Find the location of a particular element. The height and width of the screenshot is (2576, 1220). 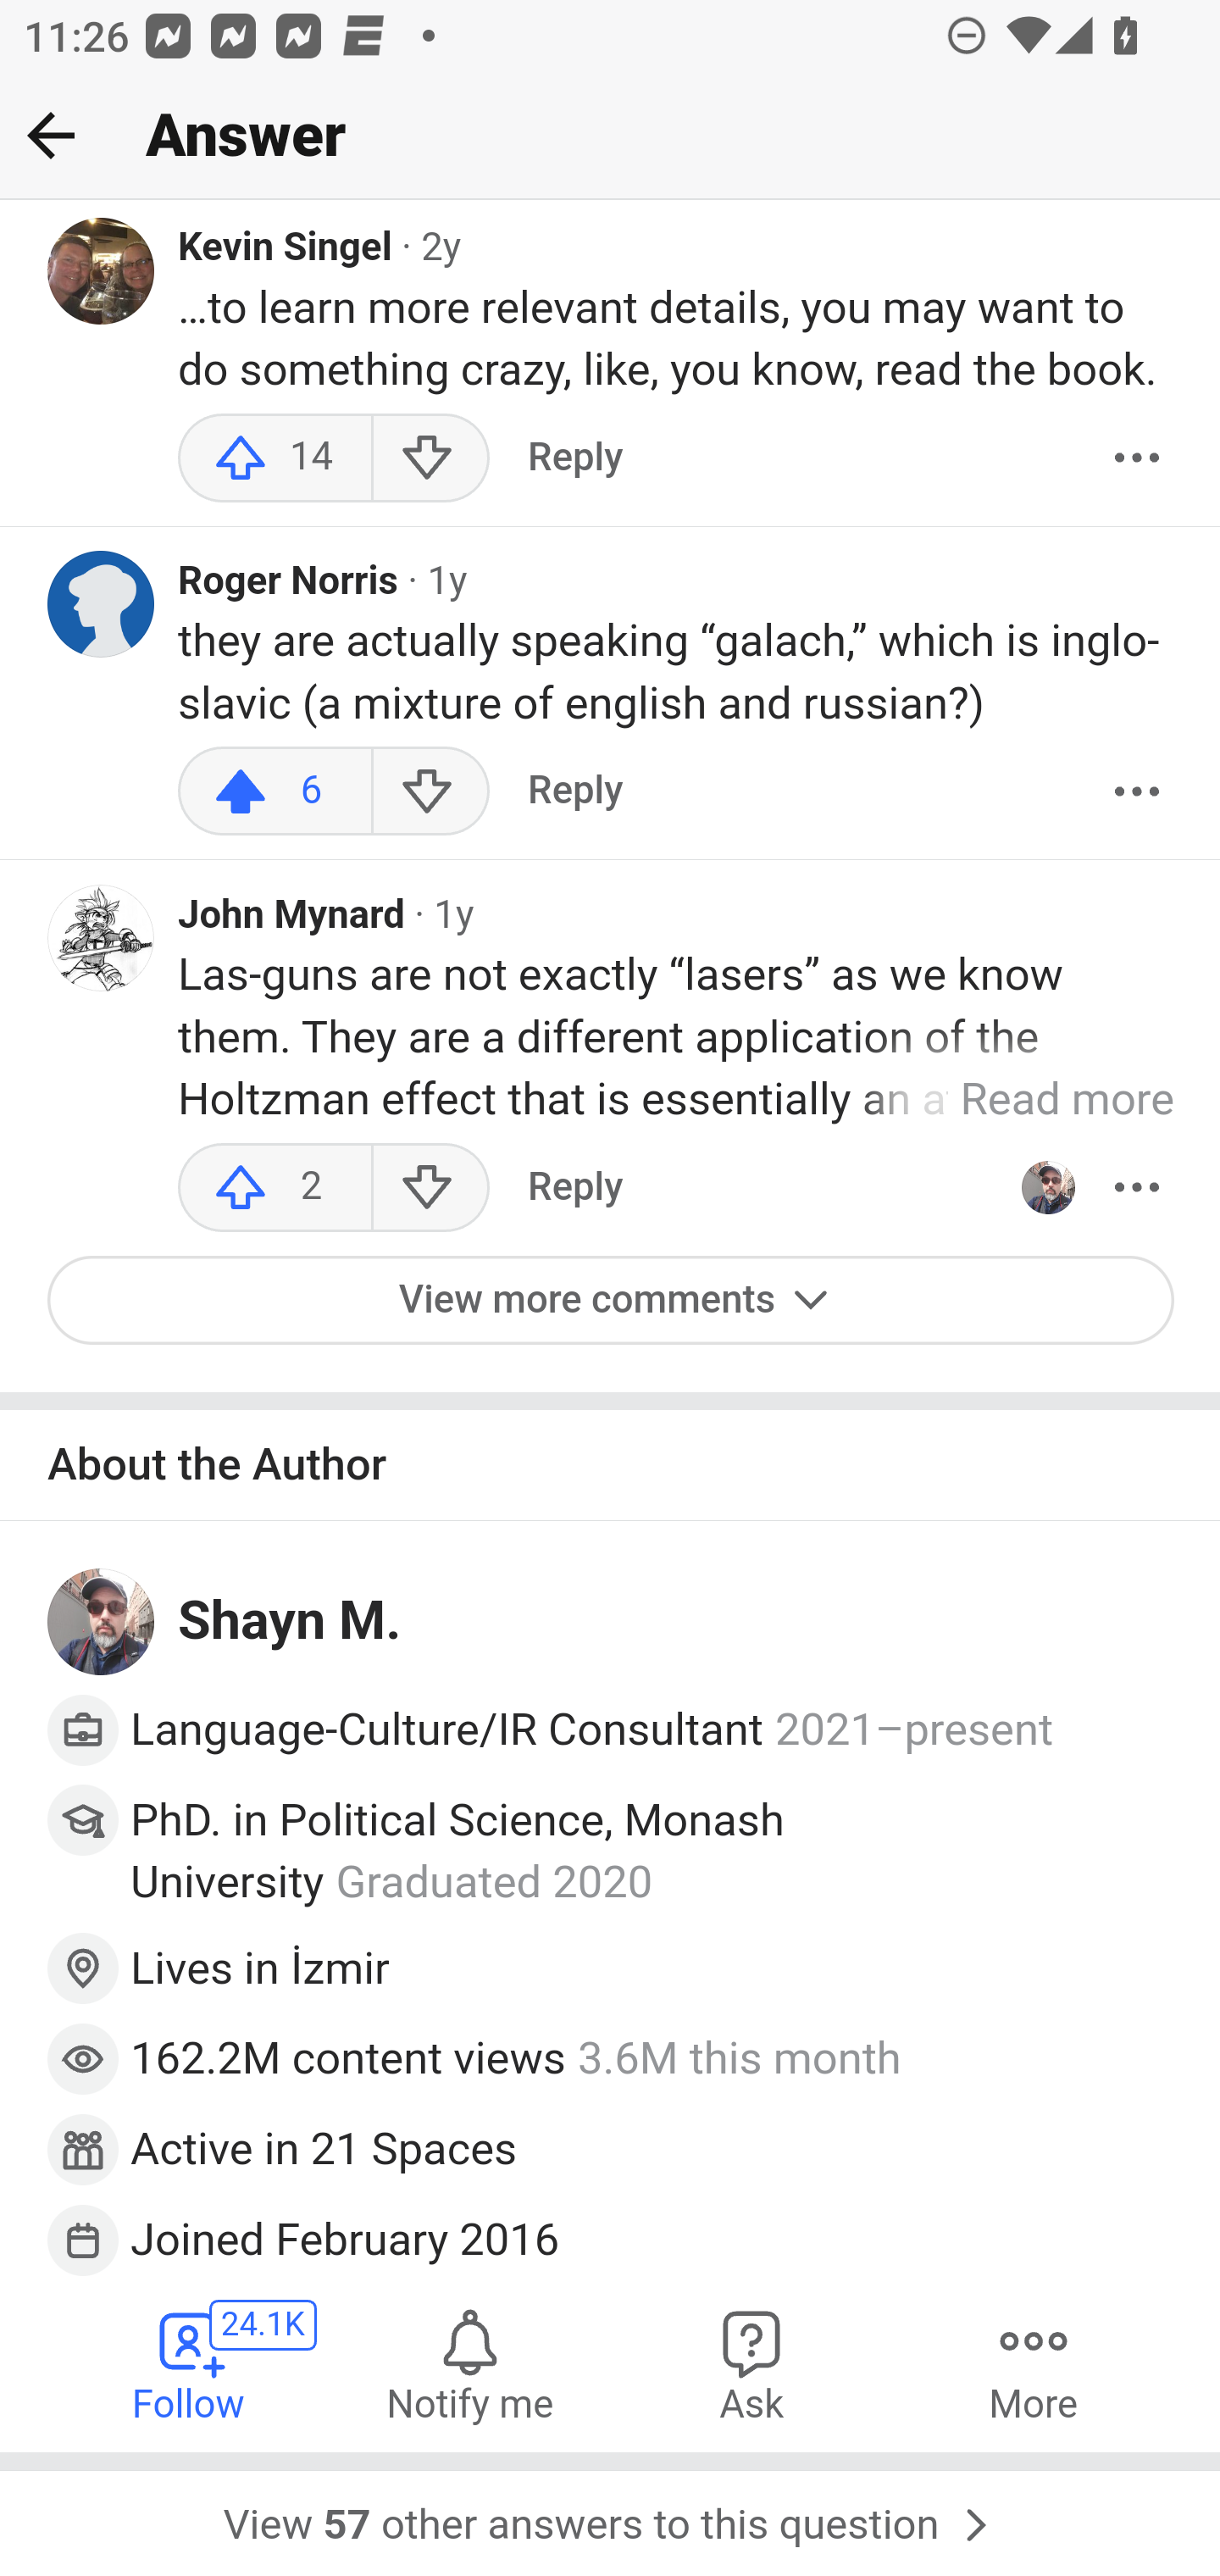

More is located at coordinates (1136, 459).